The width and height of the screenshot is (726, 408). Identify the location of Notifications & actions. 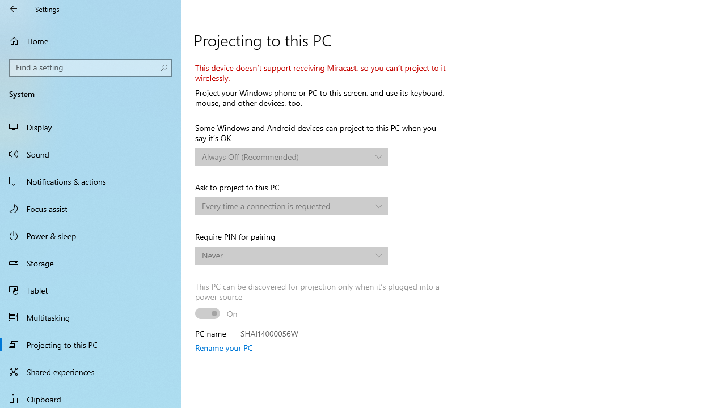
(91, 181).